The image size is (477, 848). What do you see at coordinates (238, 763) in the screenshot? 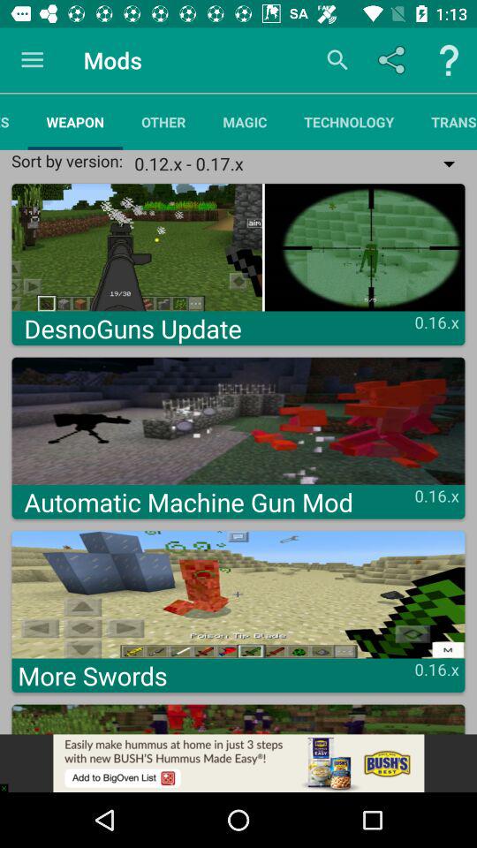
I see `adsense link` at bounding box center [238, 763].